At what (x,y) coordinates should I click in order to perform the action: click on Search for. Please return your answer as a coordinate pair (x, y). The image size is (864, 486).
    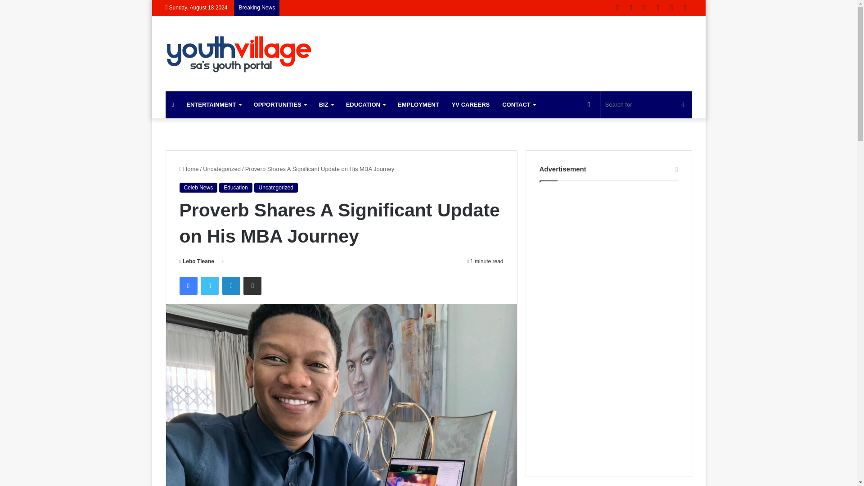
    Looking at the image, I should click on (646, 105).